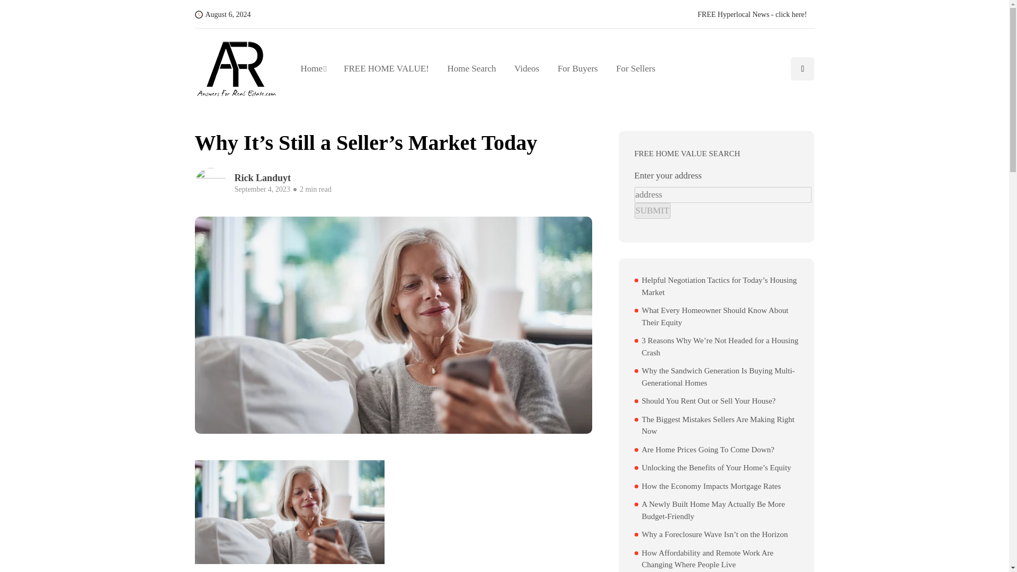  Describe the element at coordinates (318, 68) in the screenshot. I see `Home` at that location.